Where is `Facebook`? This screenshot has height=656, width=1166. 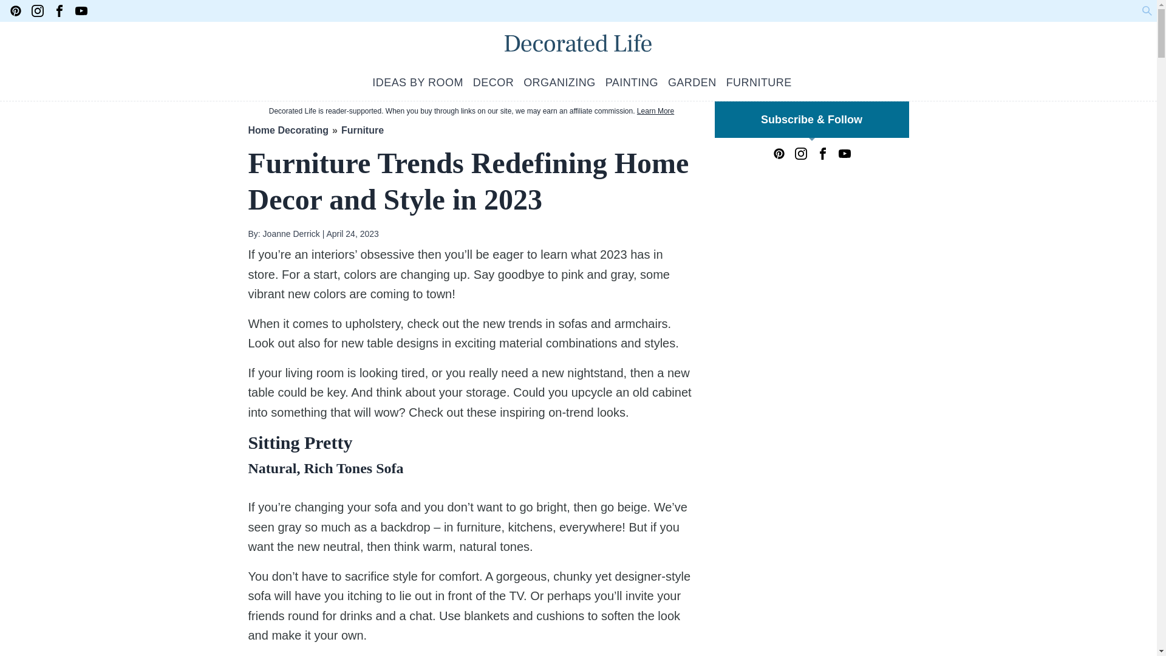 Facebook is located at coordinates (822, 154).